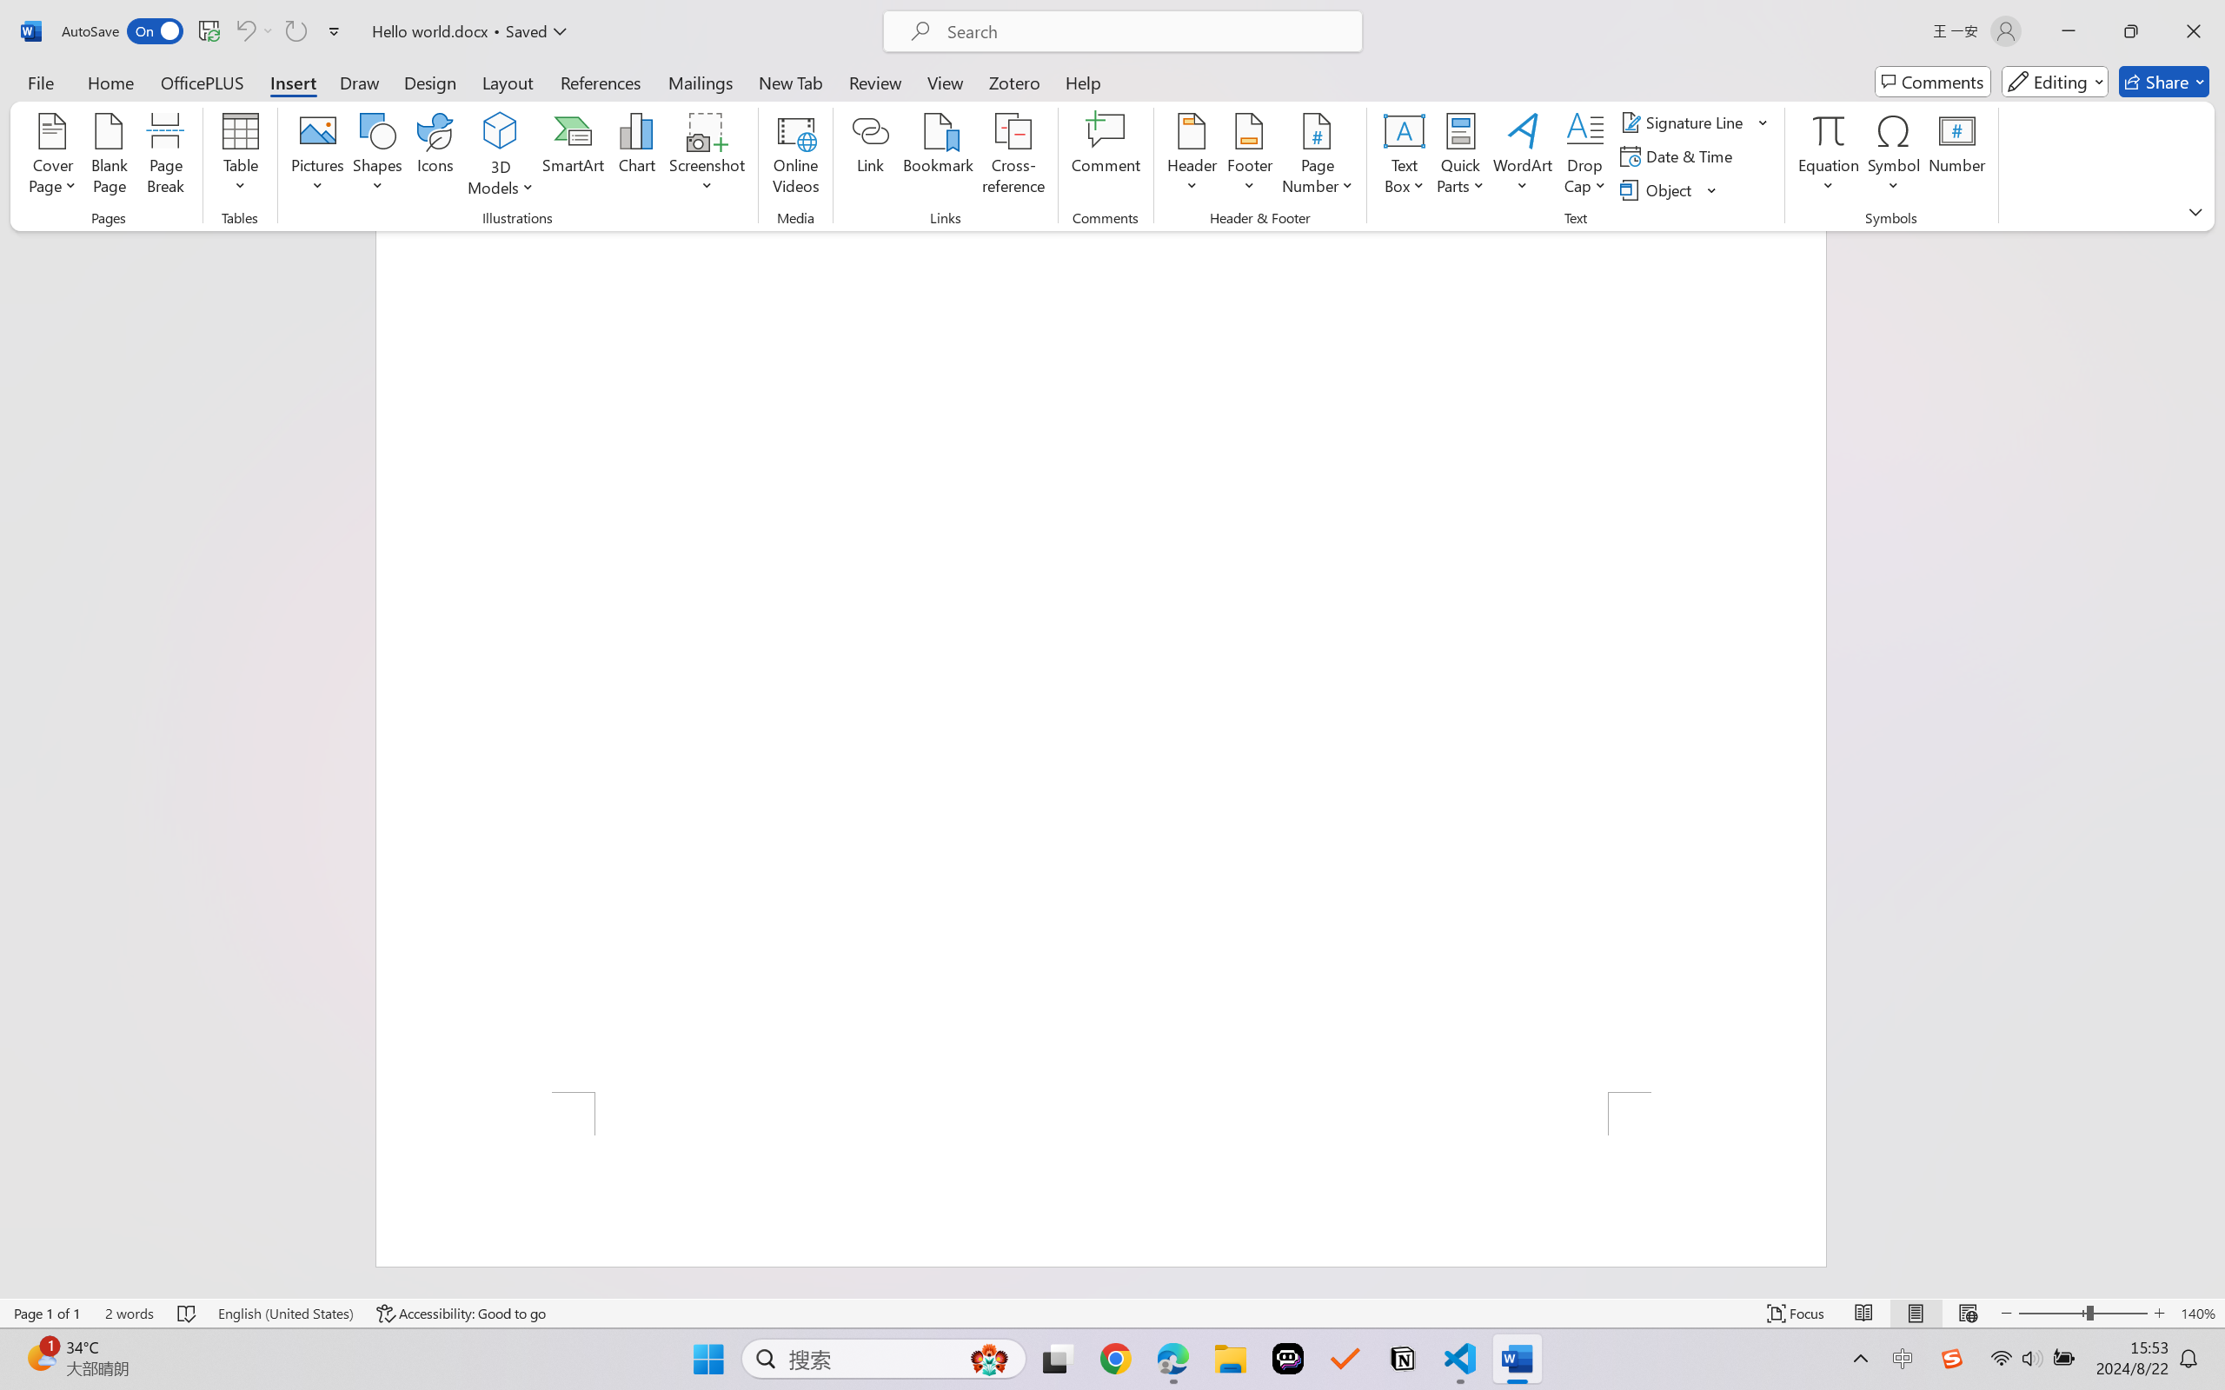 This screenshot has width=2225, height=1390. Describe the element at coordinates (40, 82) in the screenshot. I see `File Tab` at that location.